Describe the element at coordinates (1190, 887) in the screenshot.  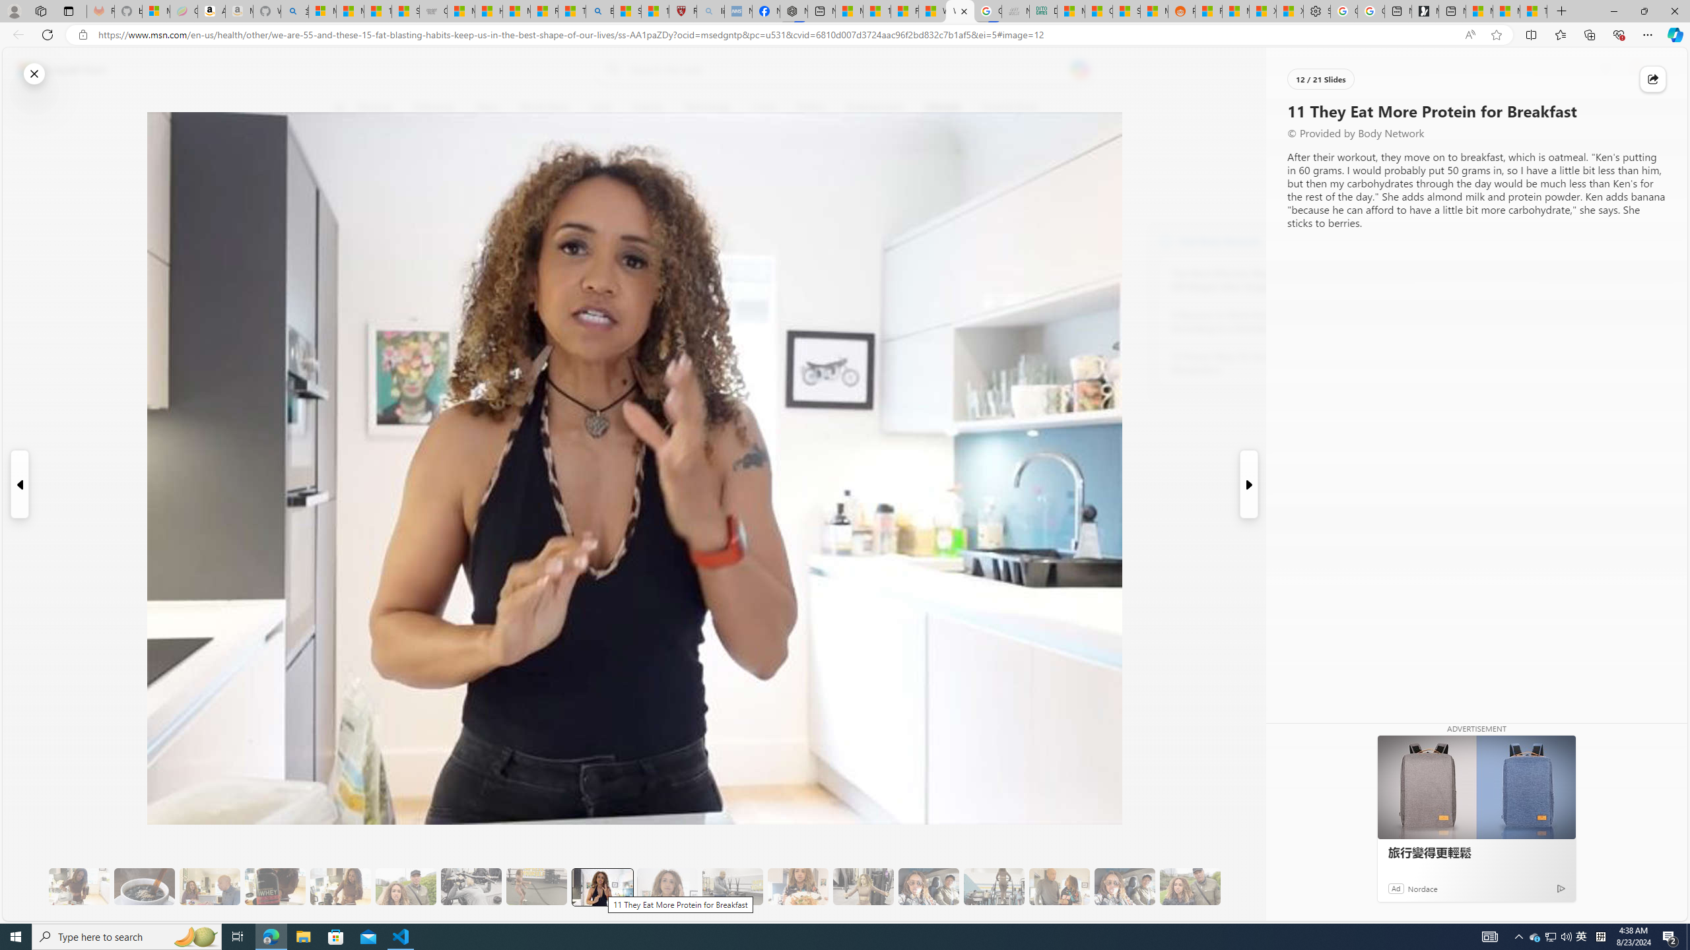
I see `20 Overall, It Will Improve Your Health` at that location.